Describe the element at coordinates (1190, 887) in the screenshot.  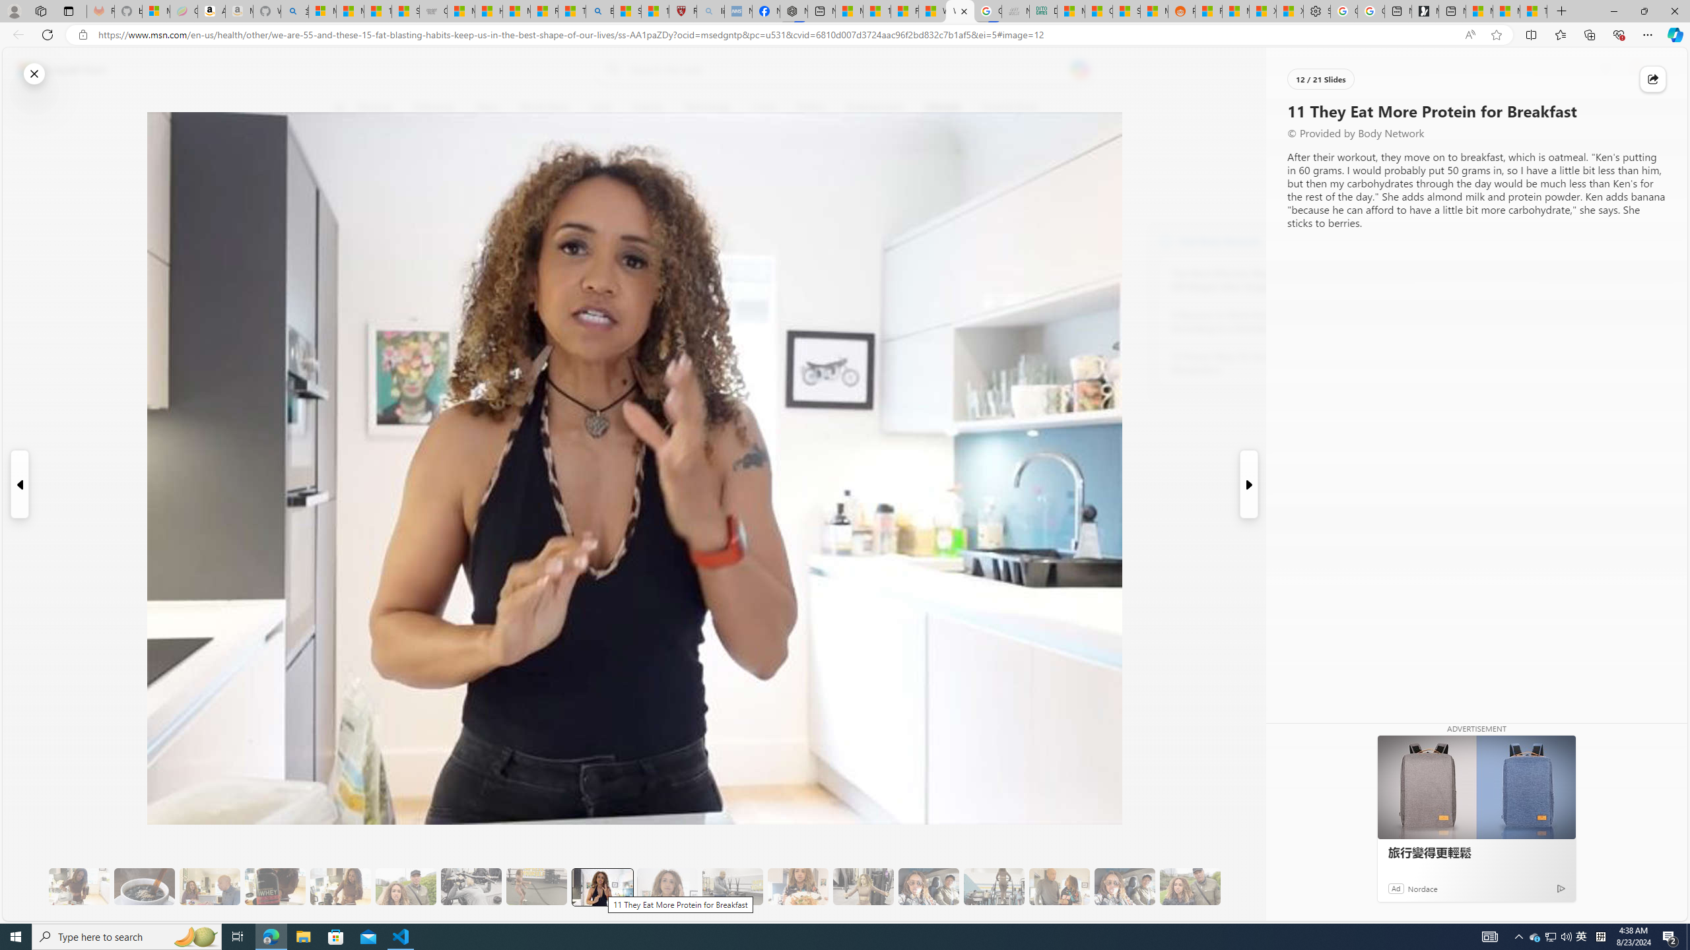
I see `20 Overall, It Will Improve Your Health` at that location.